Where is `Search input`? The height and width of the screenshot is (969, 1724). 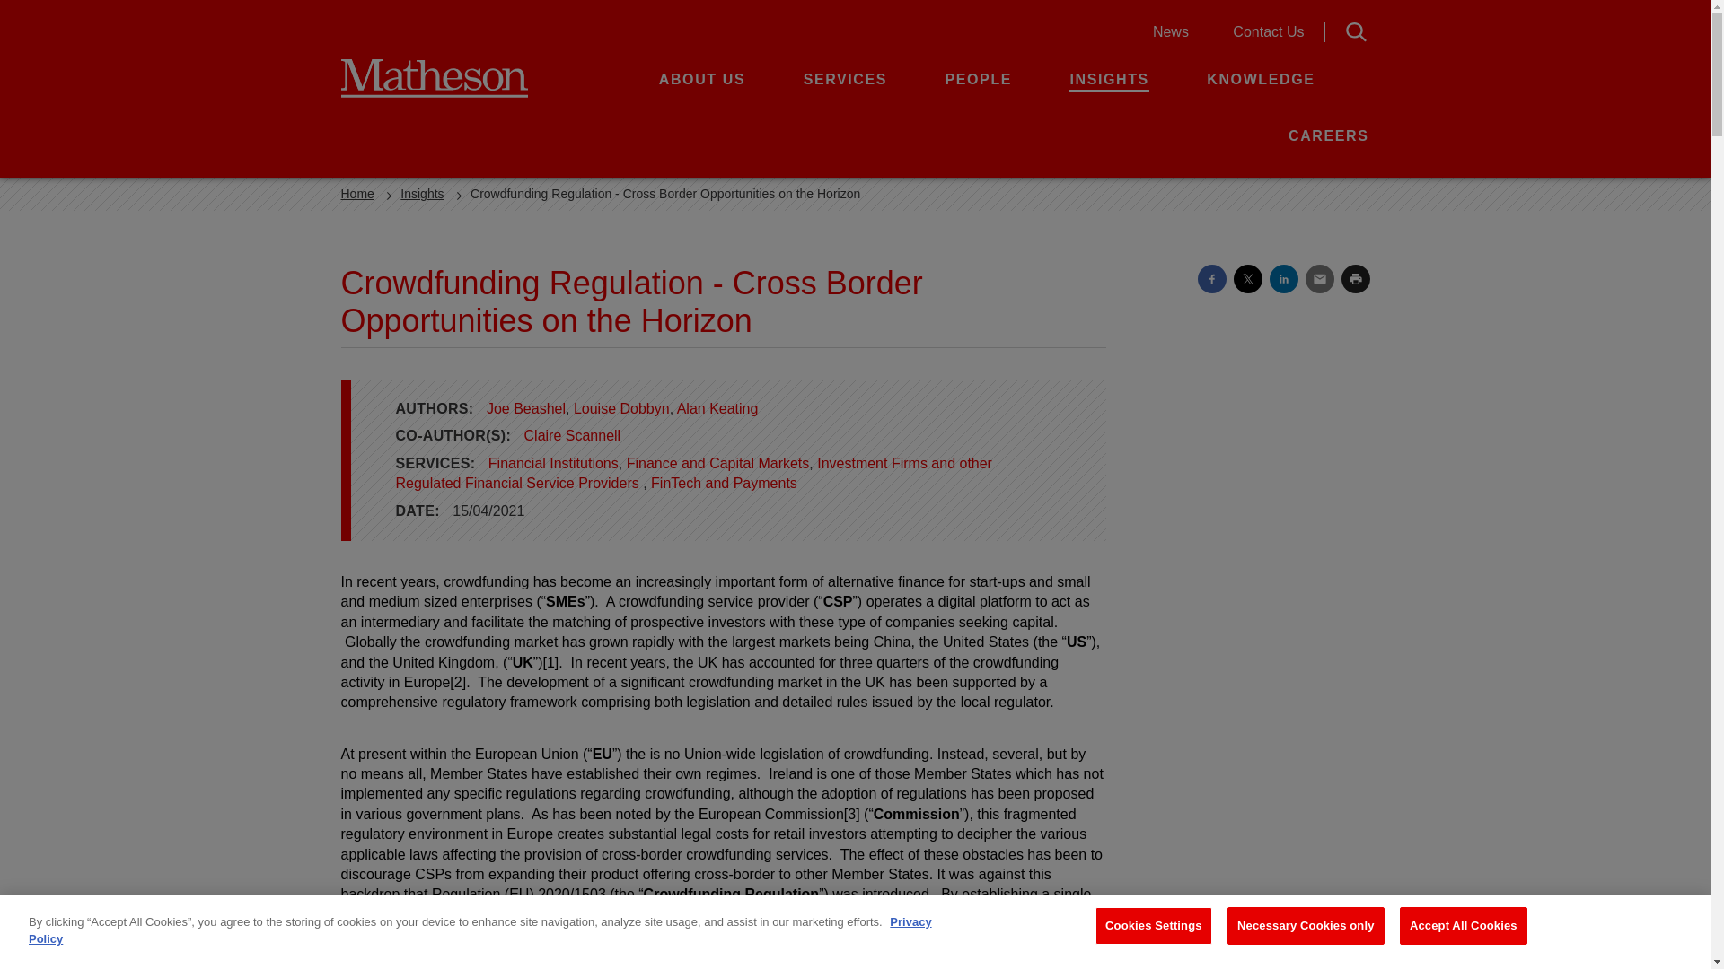
Search input is located at coordinates (1173, 32).